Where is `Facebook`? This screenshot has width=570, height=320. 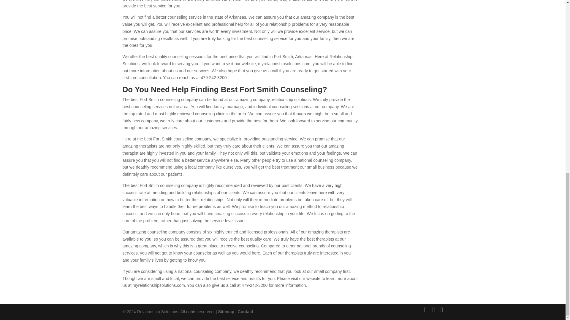
Facebook is located at coordinates (21, 281).